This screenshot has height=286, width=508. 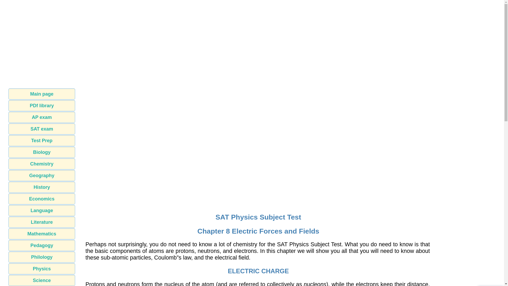 What do you see at coordinates (42, 94) in the screenshot?
I see `Main page` at bounding box center [42, 94].